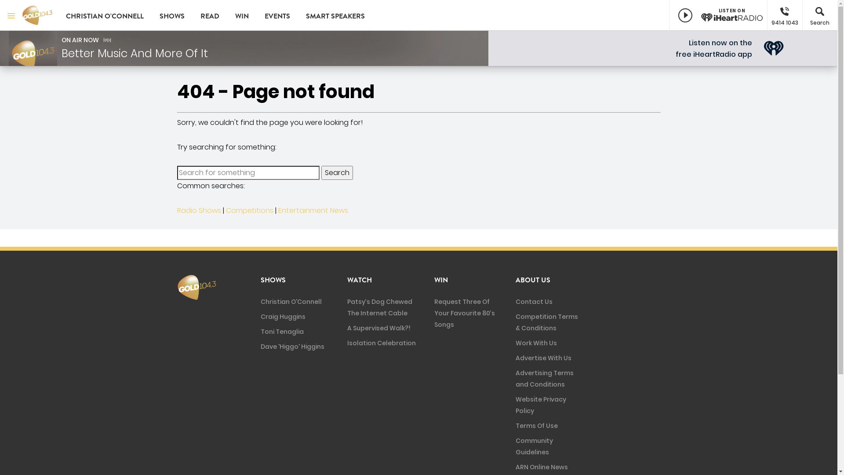 This screenshot has width=844, height=475. I want to click on READ, so click(210, 15).